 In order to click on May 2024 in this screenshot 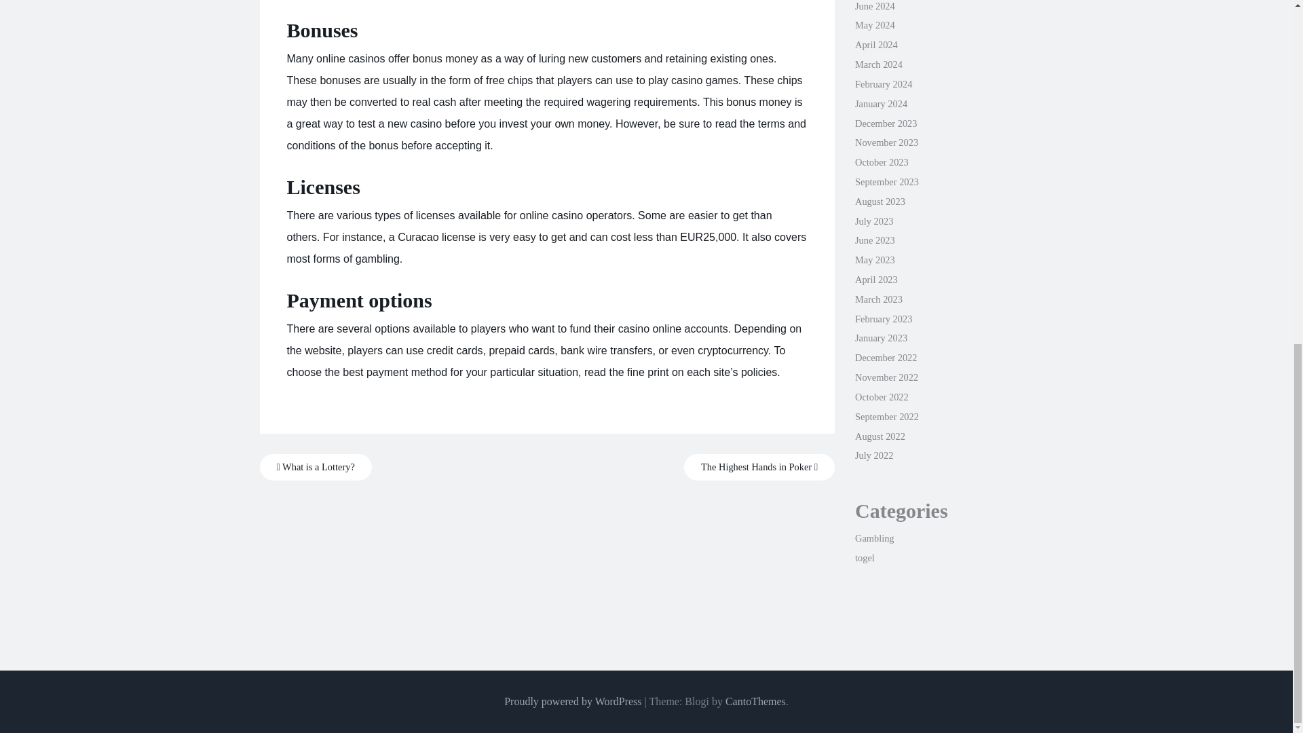, I will do `click(875, 25)`.